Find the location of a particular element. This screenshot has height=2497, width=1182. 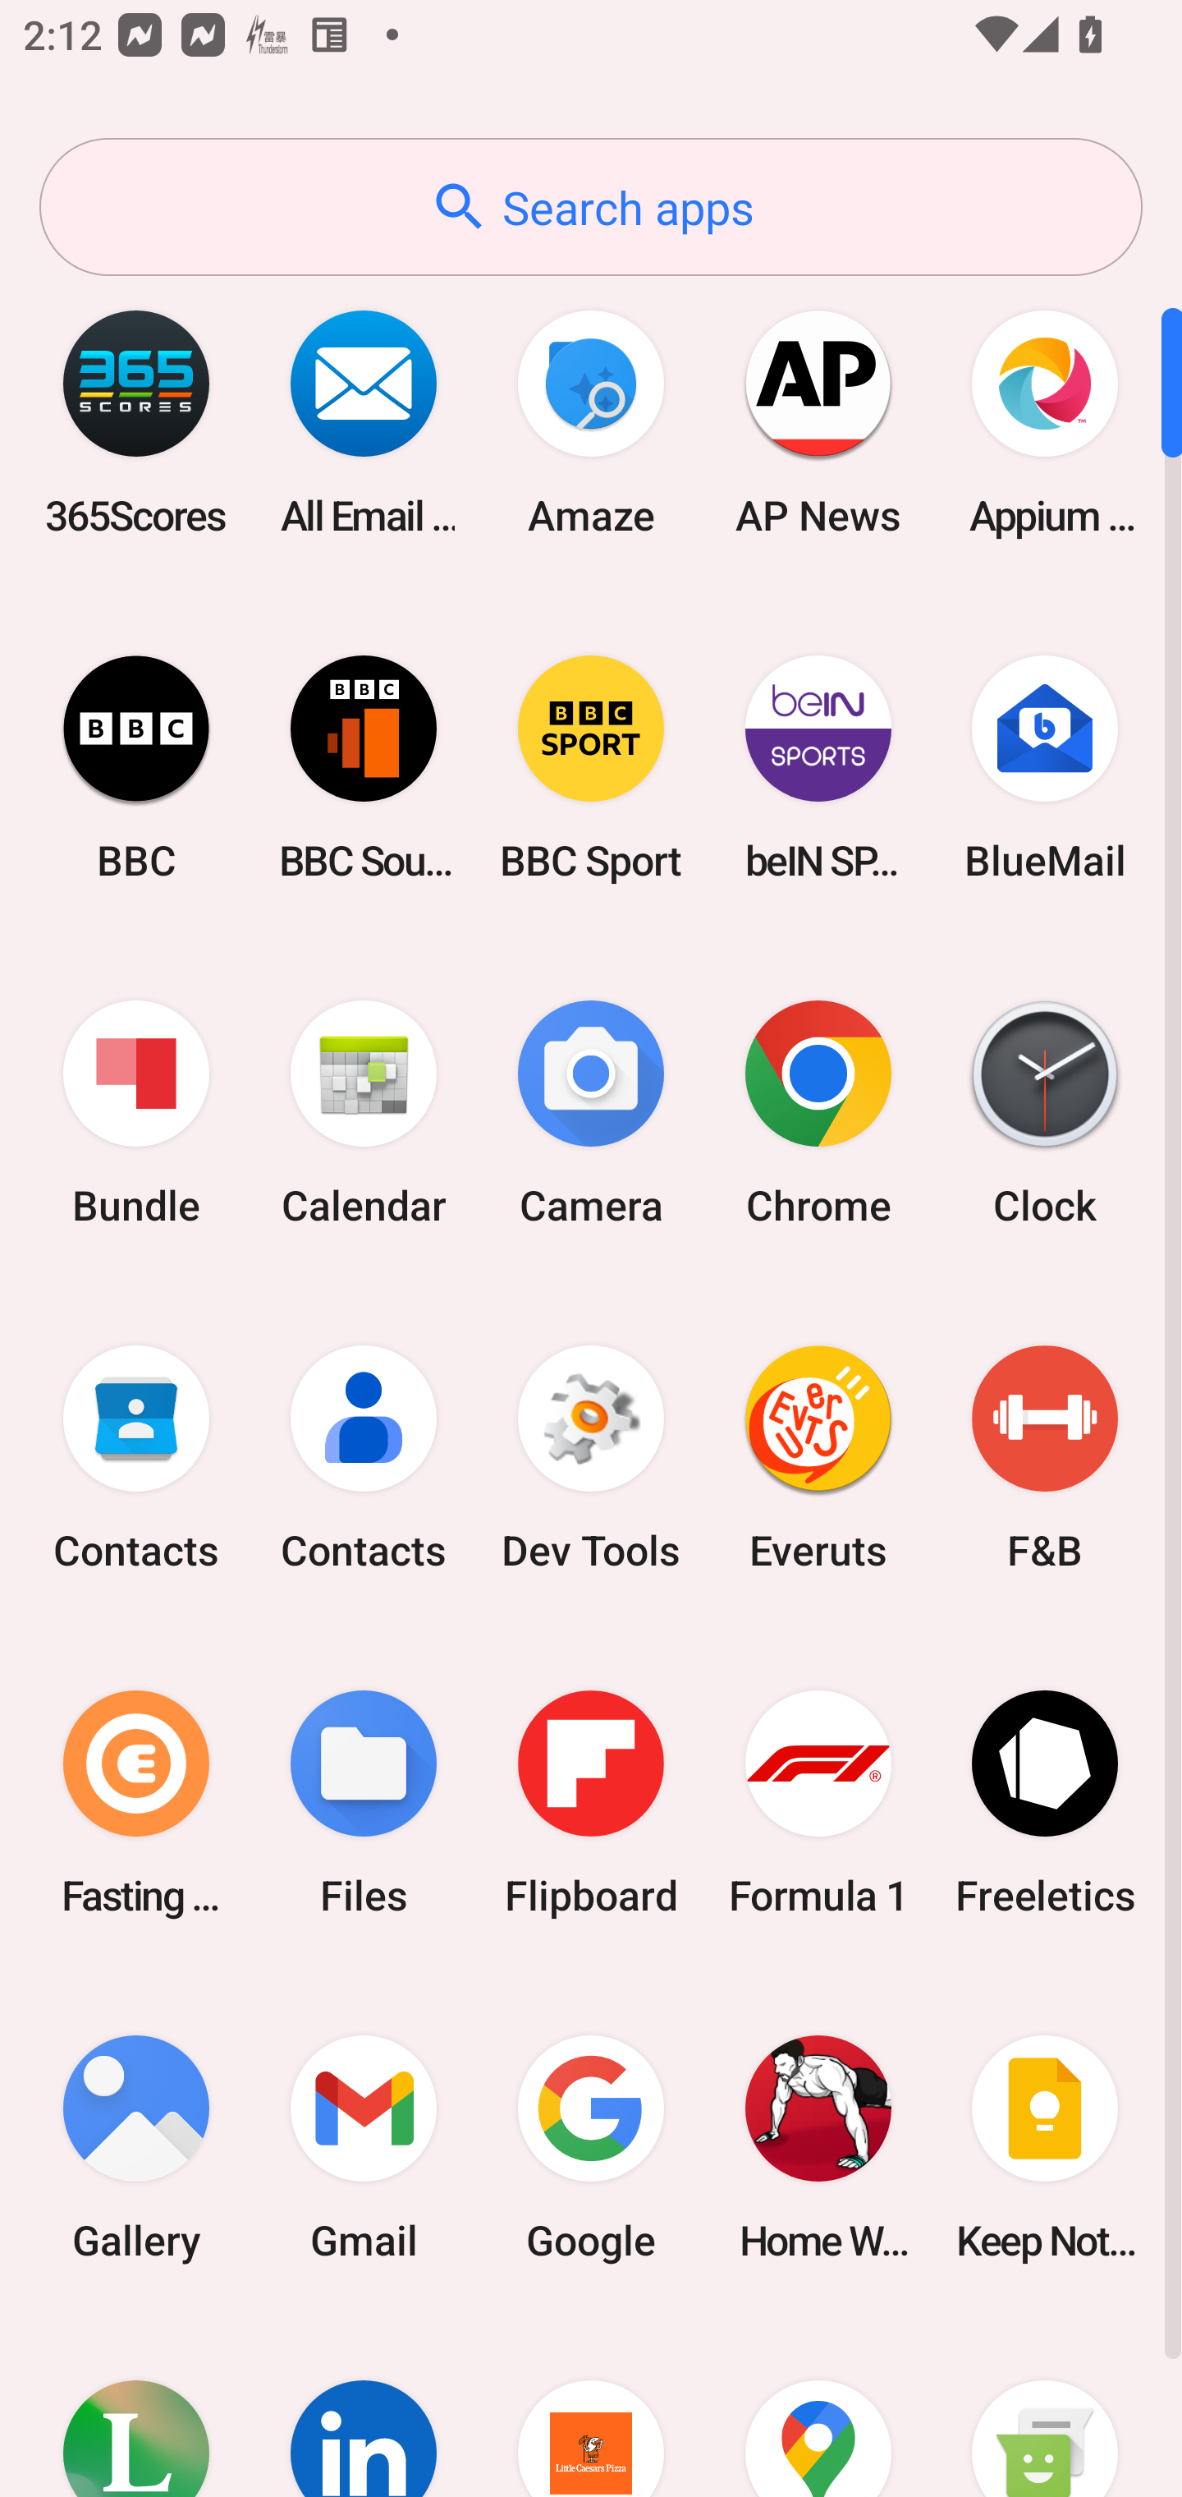

Flipboard is located at coordinates (591, 1802).